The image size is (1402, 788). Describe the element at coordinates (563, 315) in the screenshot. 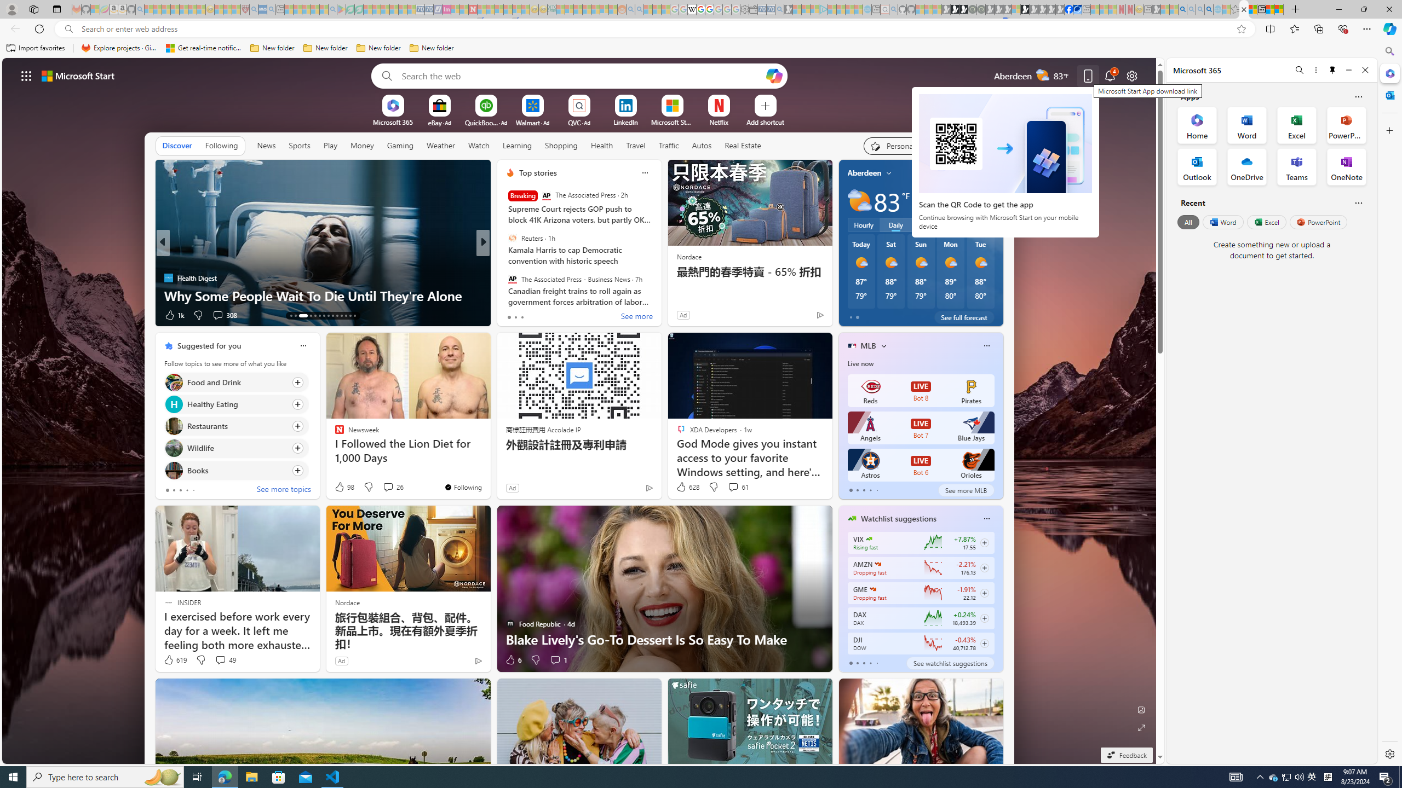

I see `View comments 81 Comment` at that location.